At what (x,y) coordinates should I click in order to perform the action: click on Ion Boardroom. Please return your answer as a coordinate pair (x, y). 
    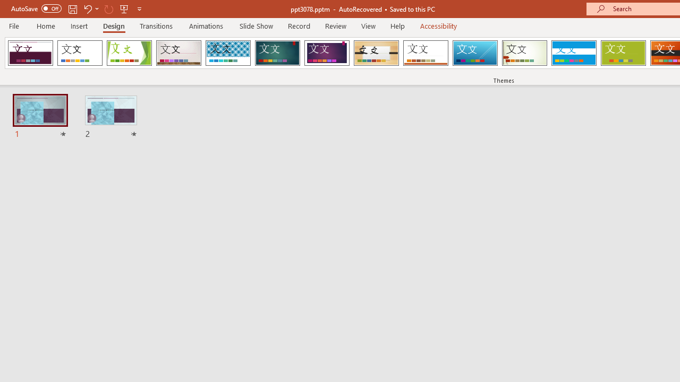
    Looking at the image, I should click on (327, 53).